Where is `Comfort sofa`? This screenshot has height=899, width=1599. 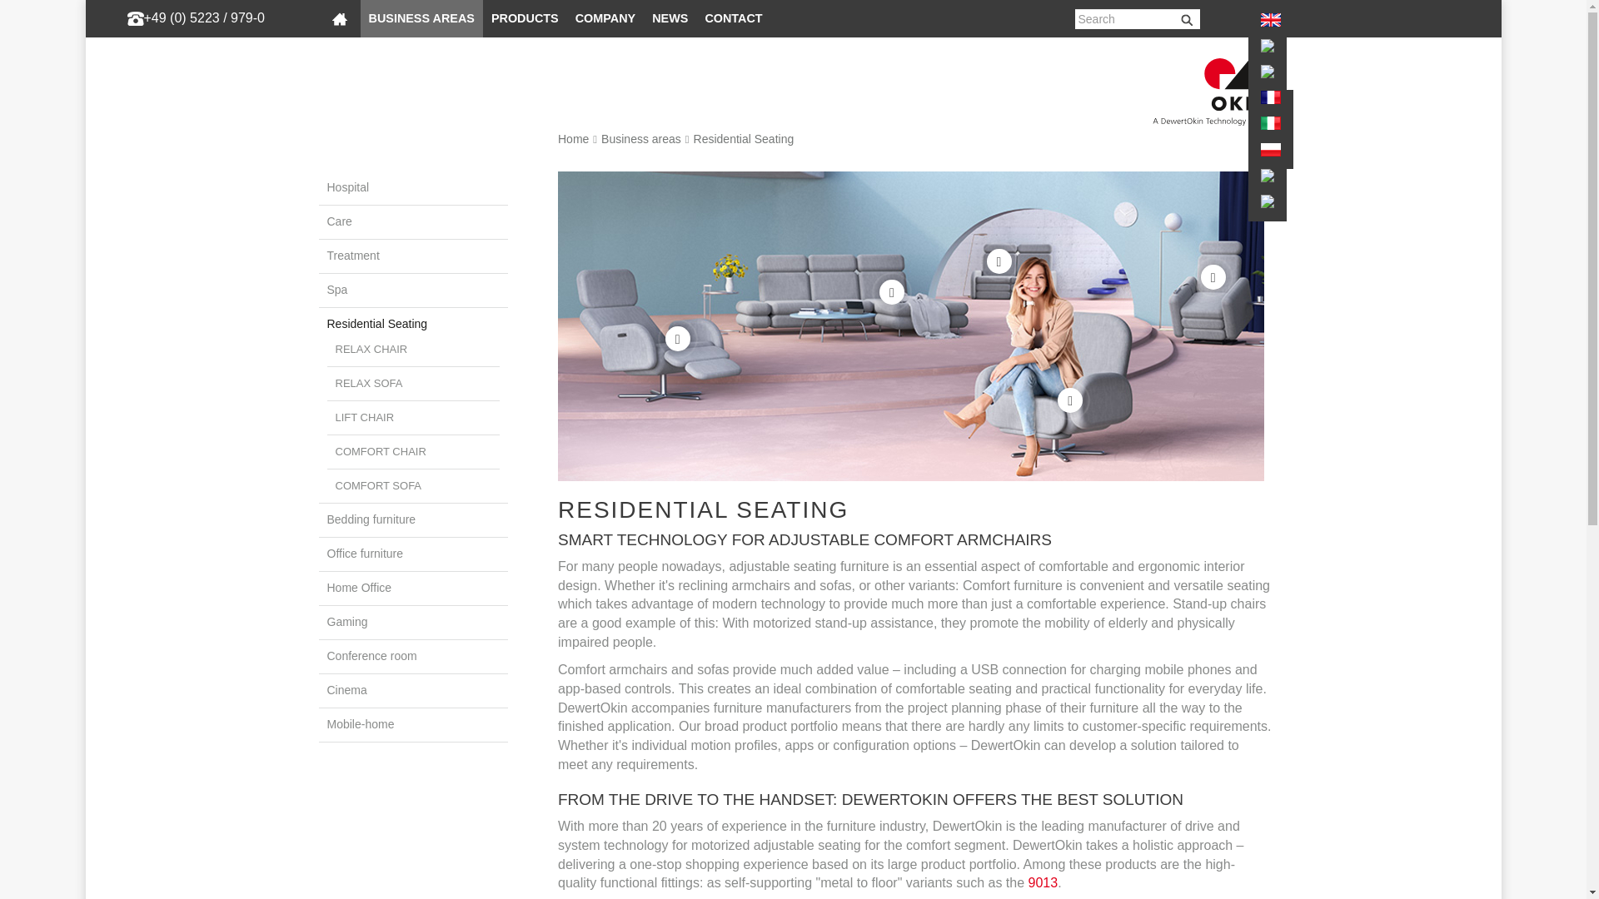 Comfort sofa is located at coordinates (378, 484).